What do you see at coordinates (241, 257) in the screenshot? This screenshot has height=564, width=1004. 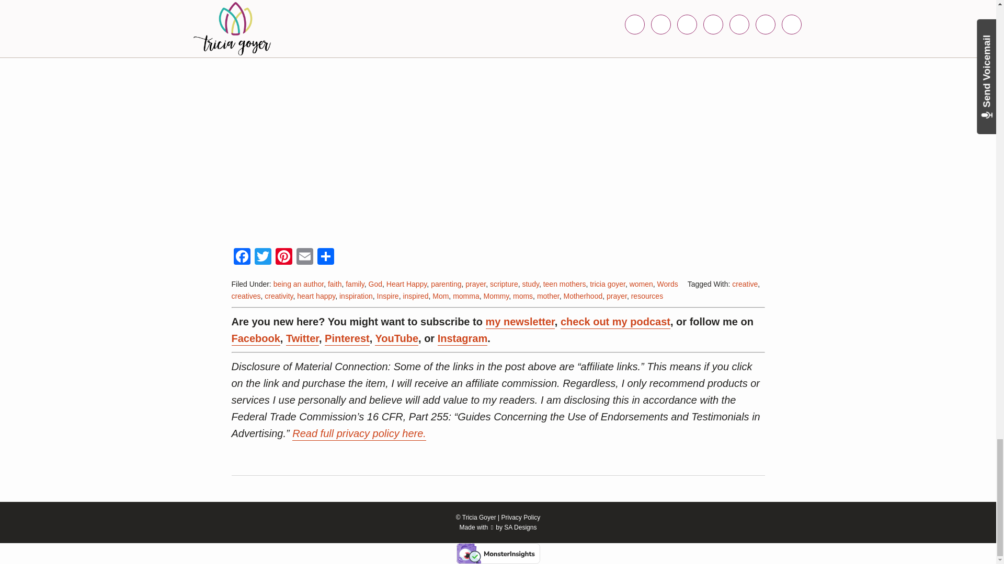 I see `Facebook` at bounding box center [241, 257].